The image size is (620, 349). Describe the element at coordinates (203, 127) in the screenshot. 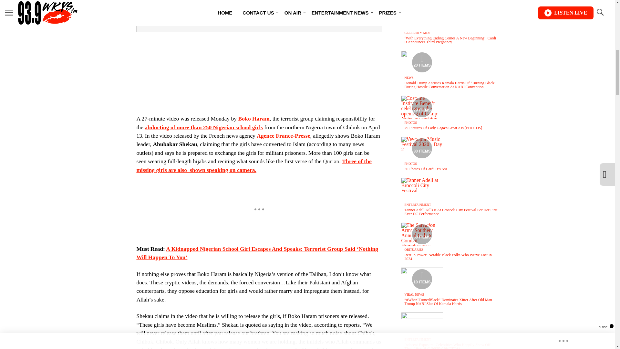

I see `abducting of more than 250 Nigerian school girls` at that location.